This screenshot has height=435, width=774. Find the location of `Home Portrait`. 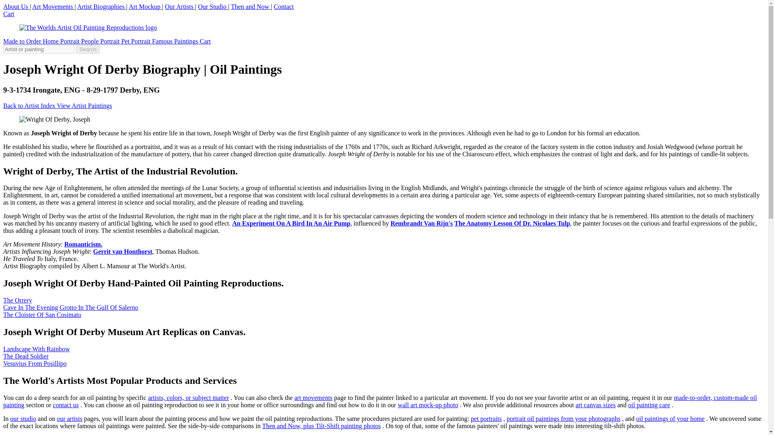

Home Portrait is located at coordinates (62, 41).